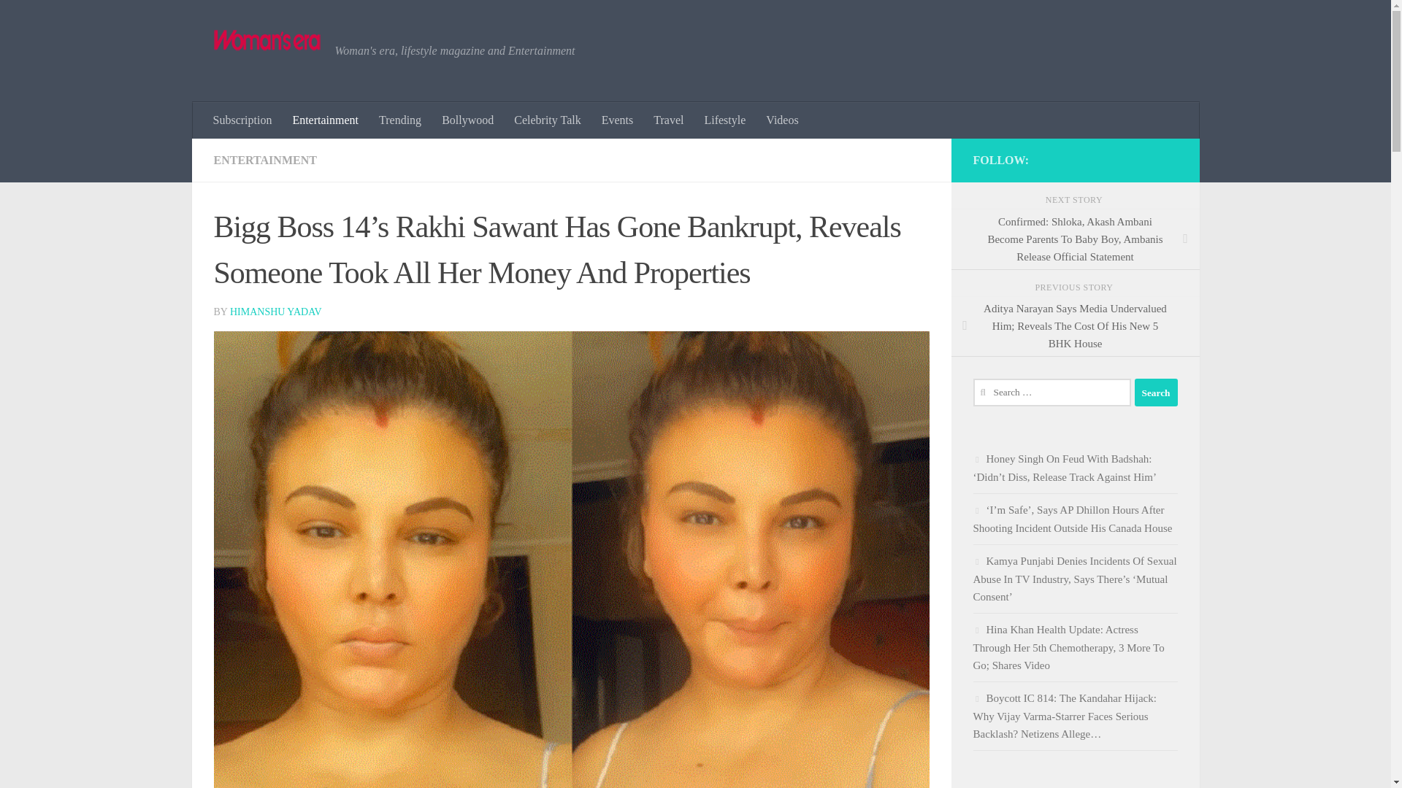 This screenshot has height=788, width=1402. What do you see at coordinates (324, 120) in the screenshot?
I see `Entertainment` at bounding box center [324, 120].